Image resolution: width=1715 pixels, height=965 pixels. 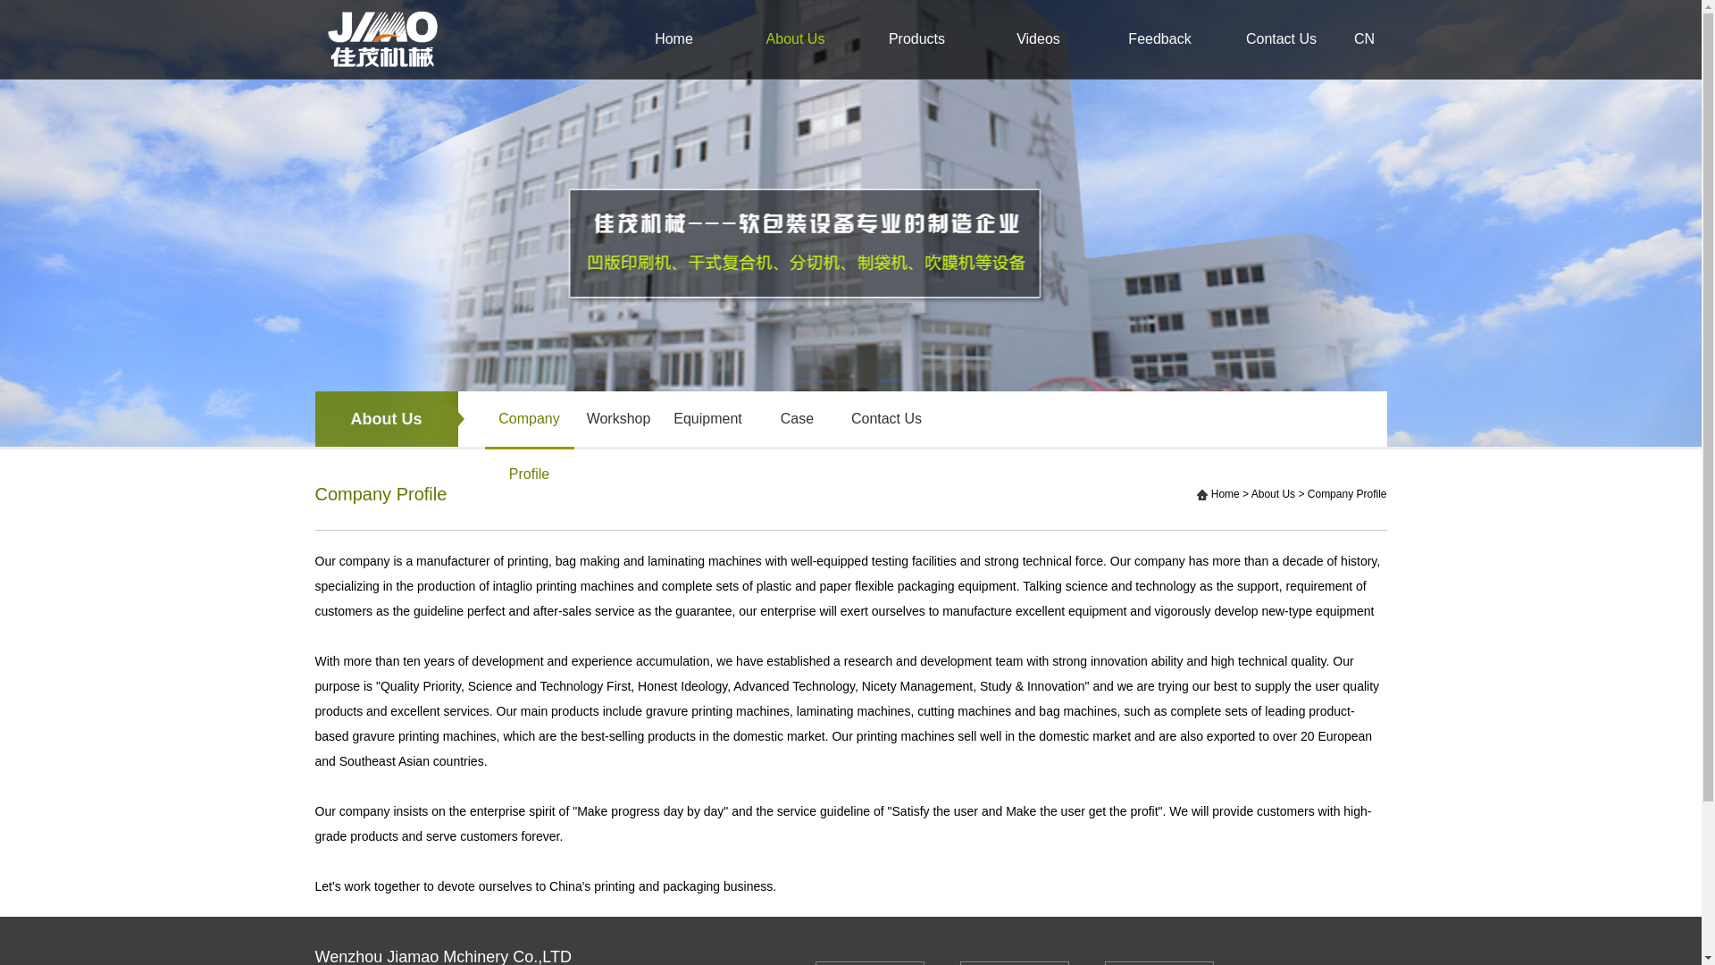 I want to click on Products, so click(x=916, y=39).